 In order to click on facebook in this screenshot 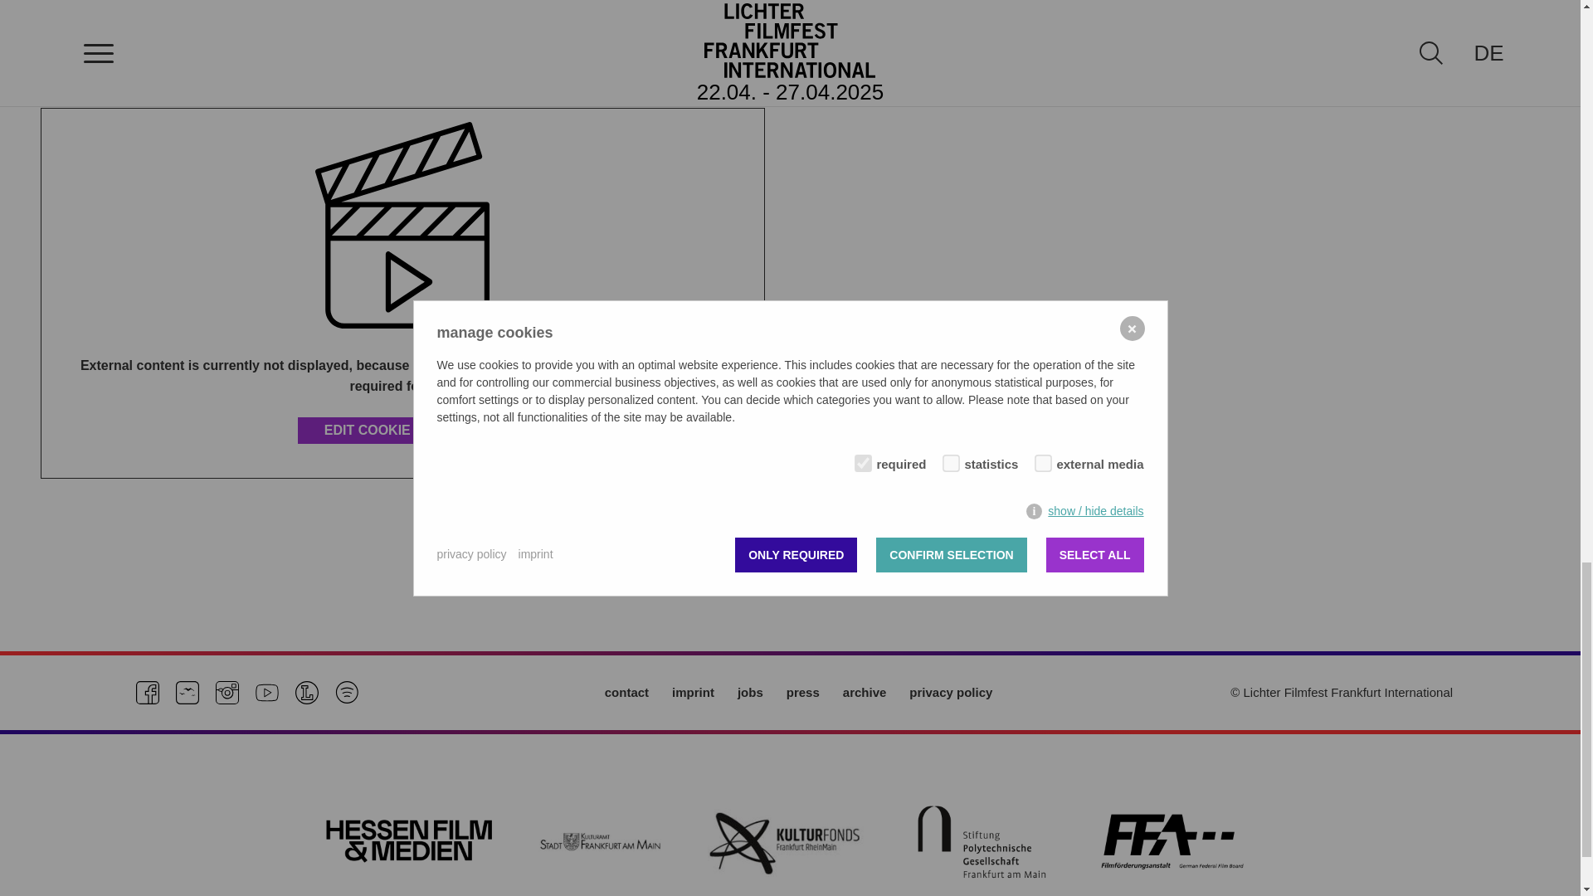, I will do `click(148, 692)`.